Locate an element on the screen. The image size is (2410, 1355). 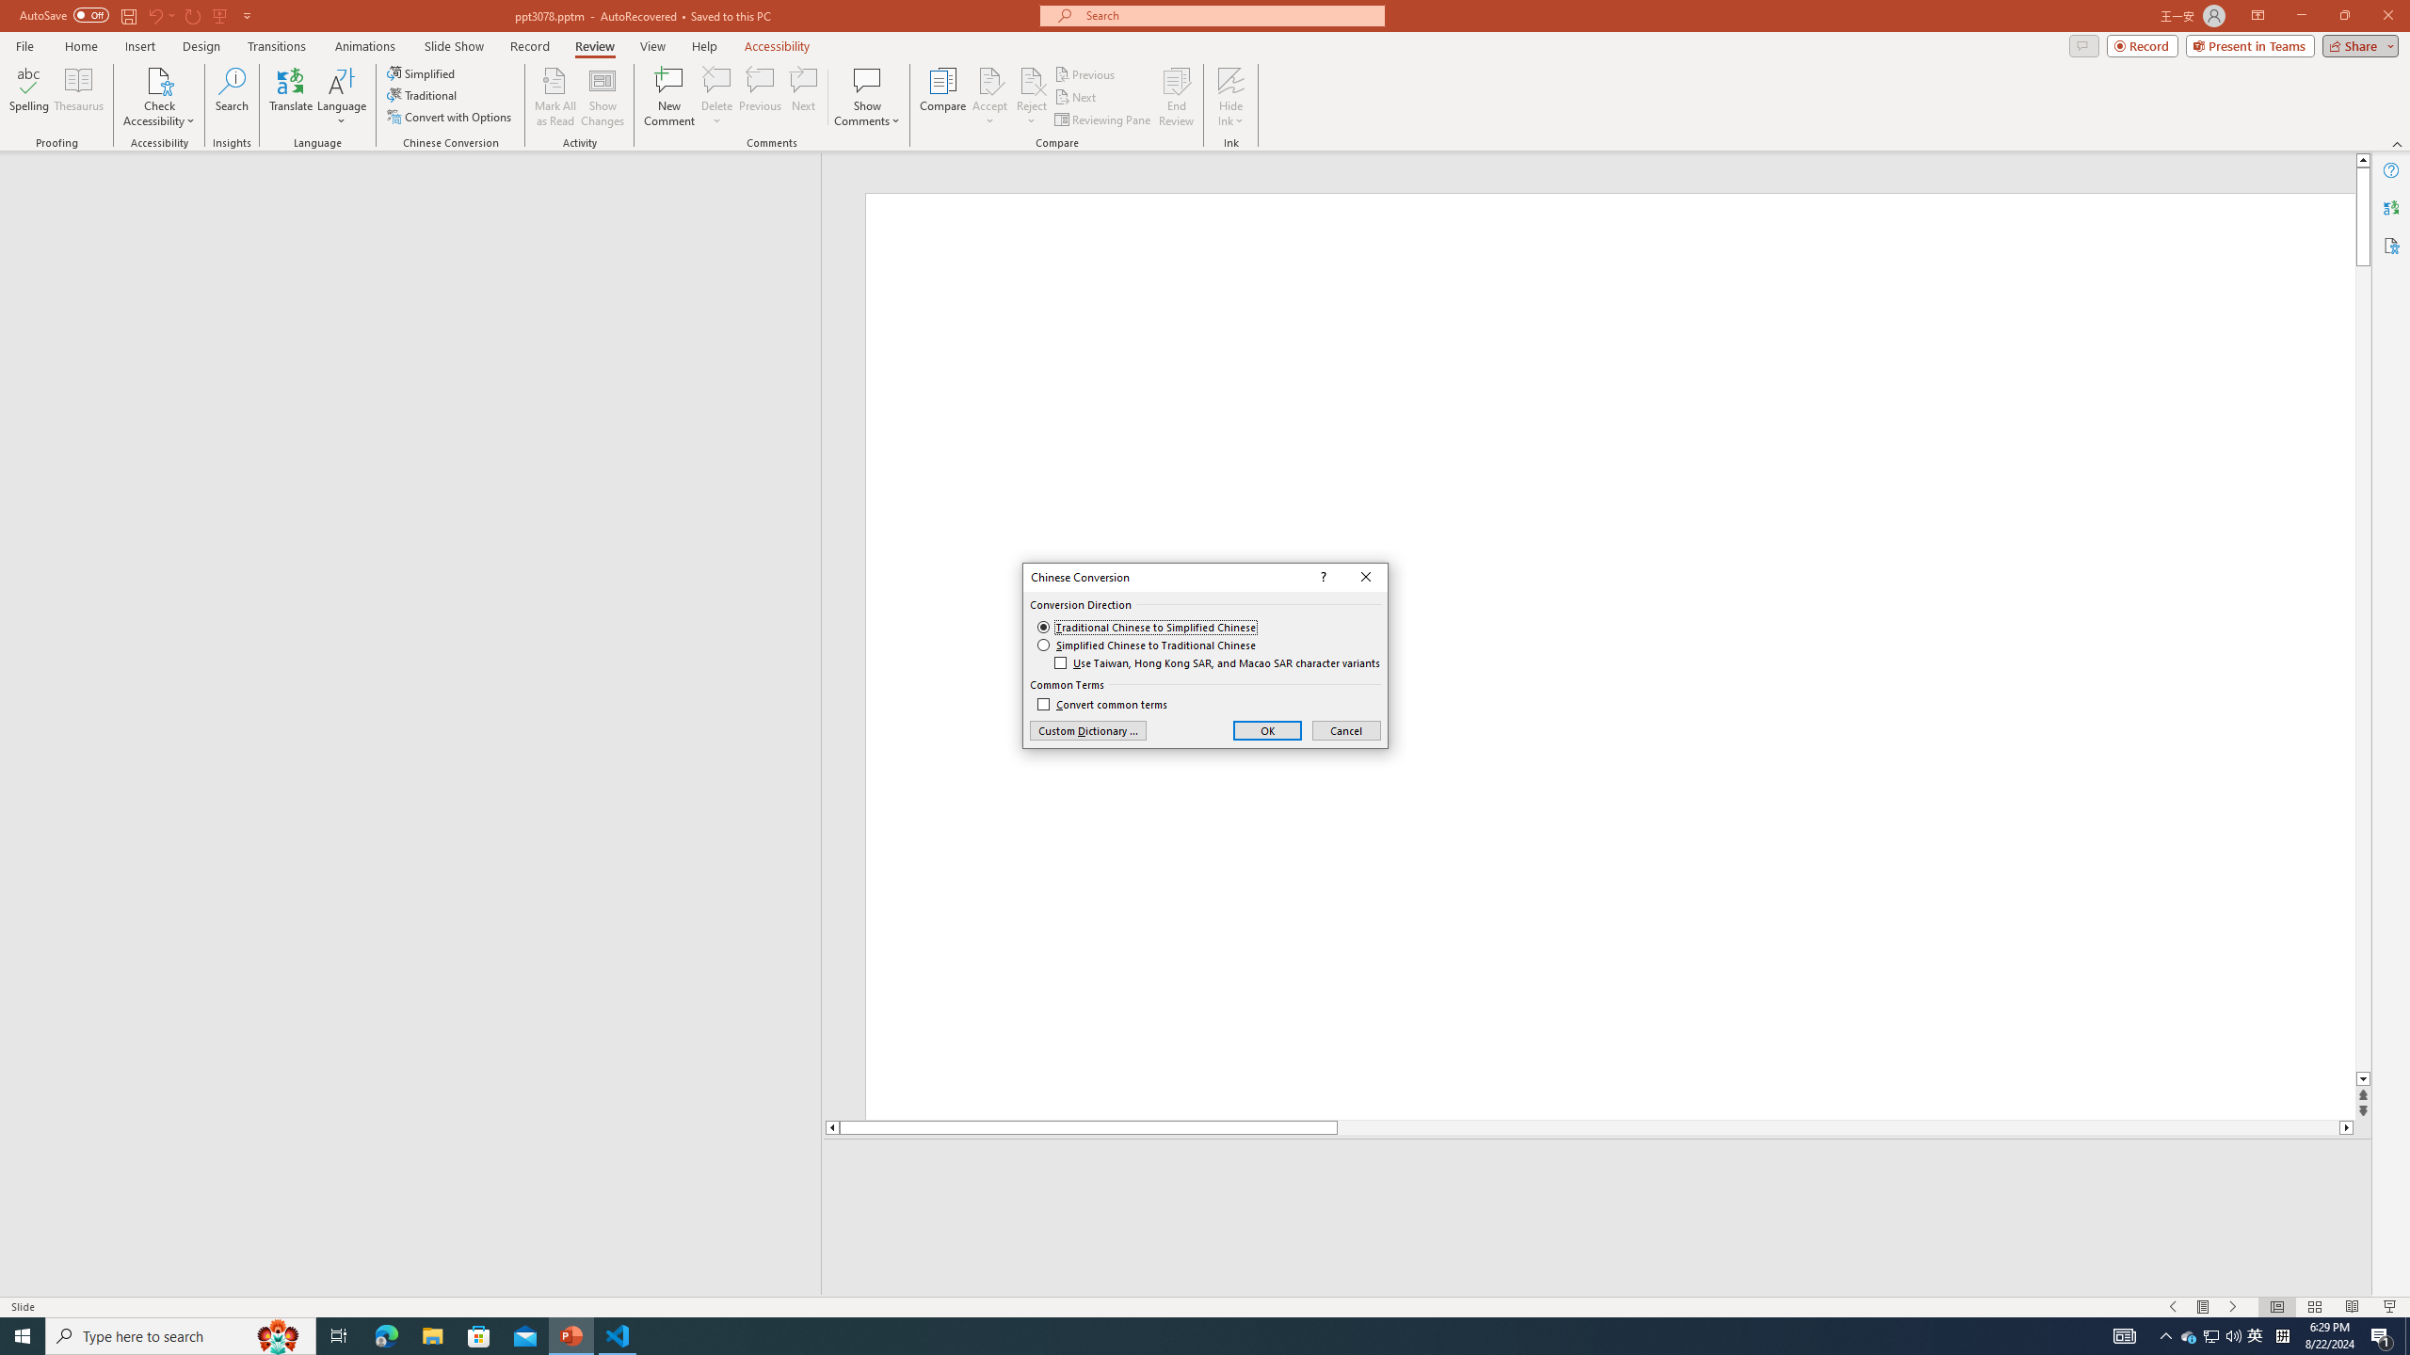
Compare is located at coordinates (943, 97).